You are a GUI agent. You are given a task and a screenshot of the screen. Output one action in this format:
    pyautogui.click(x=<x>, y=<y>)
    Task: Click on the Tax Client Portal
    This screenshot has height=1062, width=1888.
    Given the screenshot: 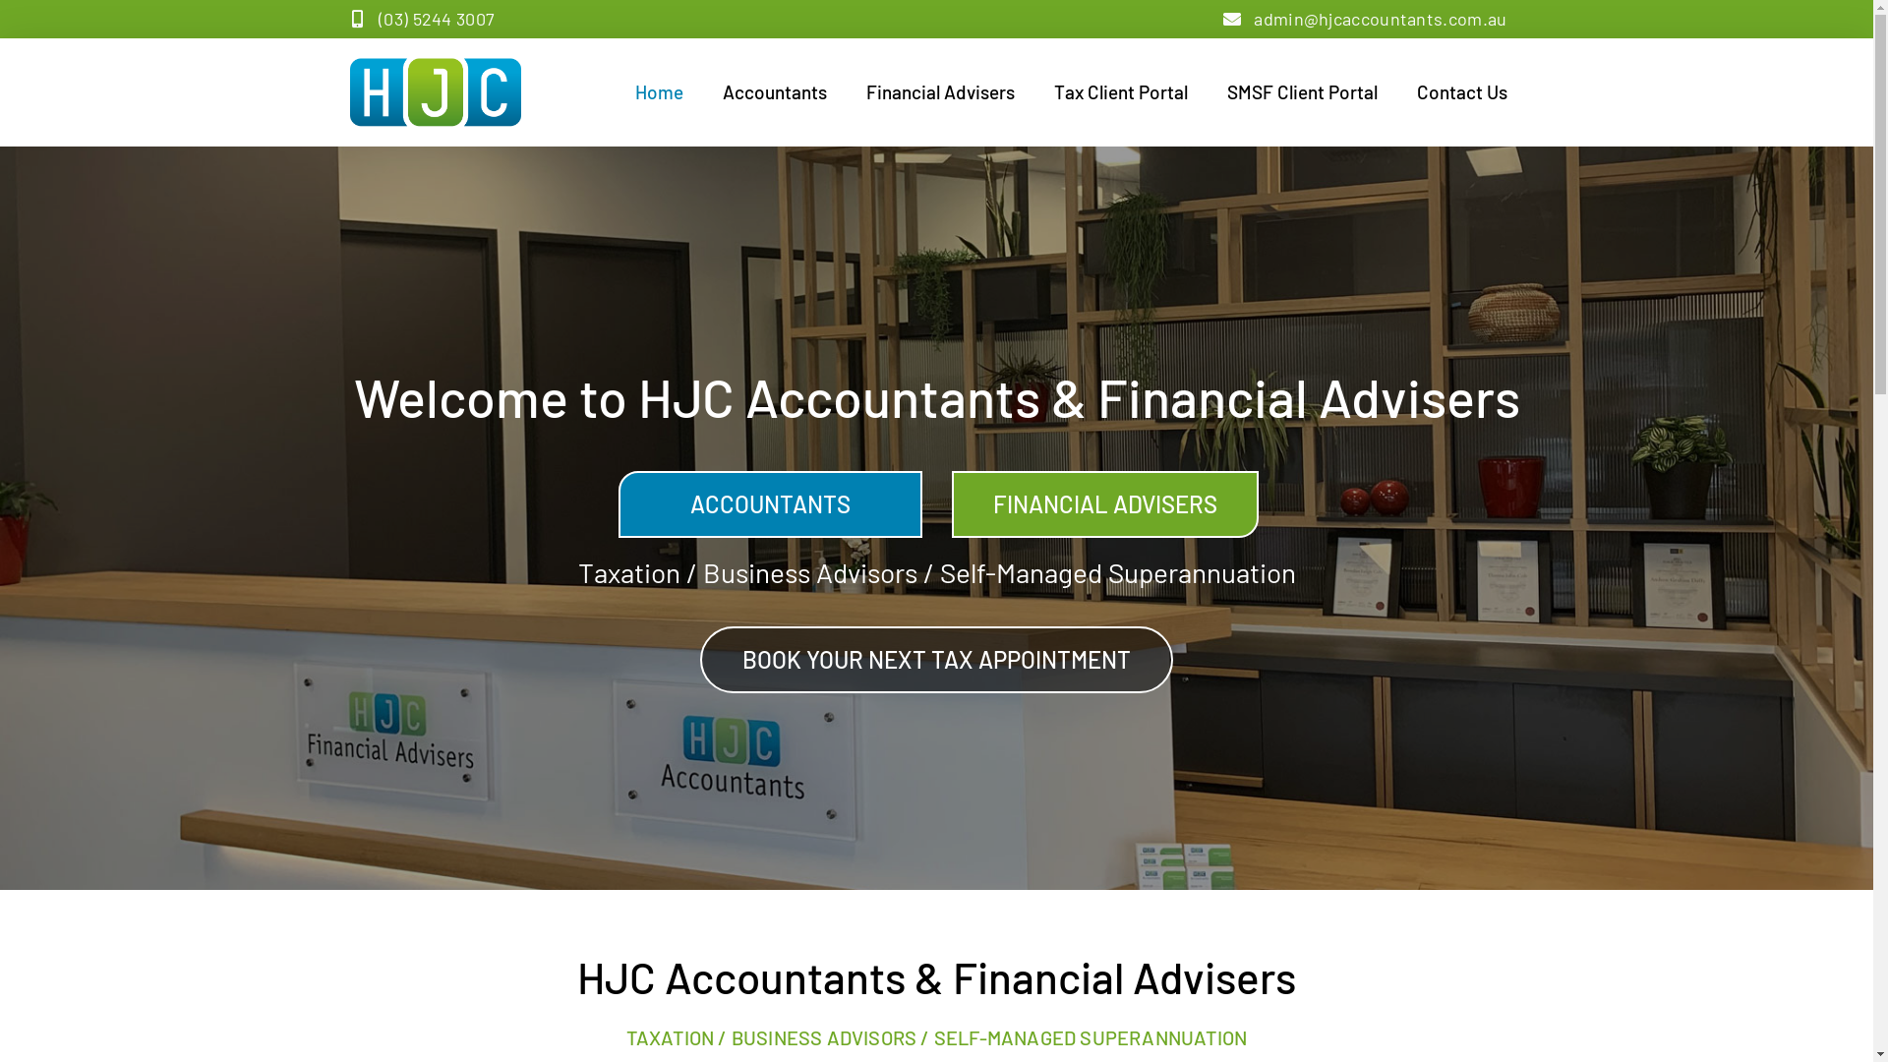 What is the action you would take?
    pyautogui.click(x=1121, y=92)
    